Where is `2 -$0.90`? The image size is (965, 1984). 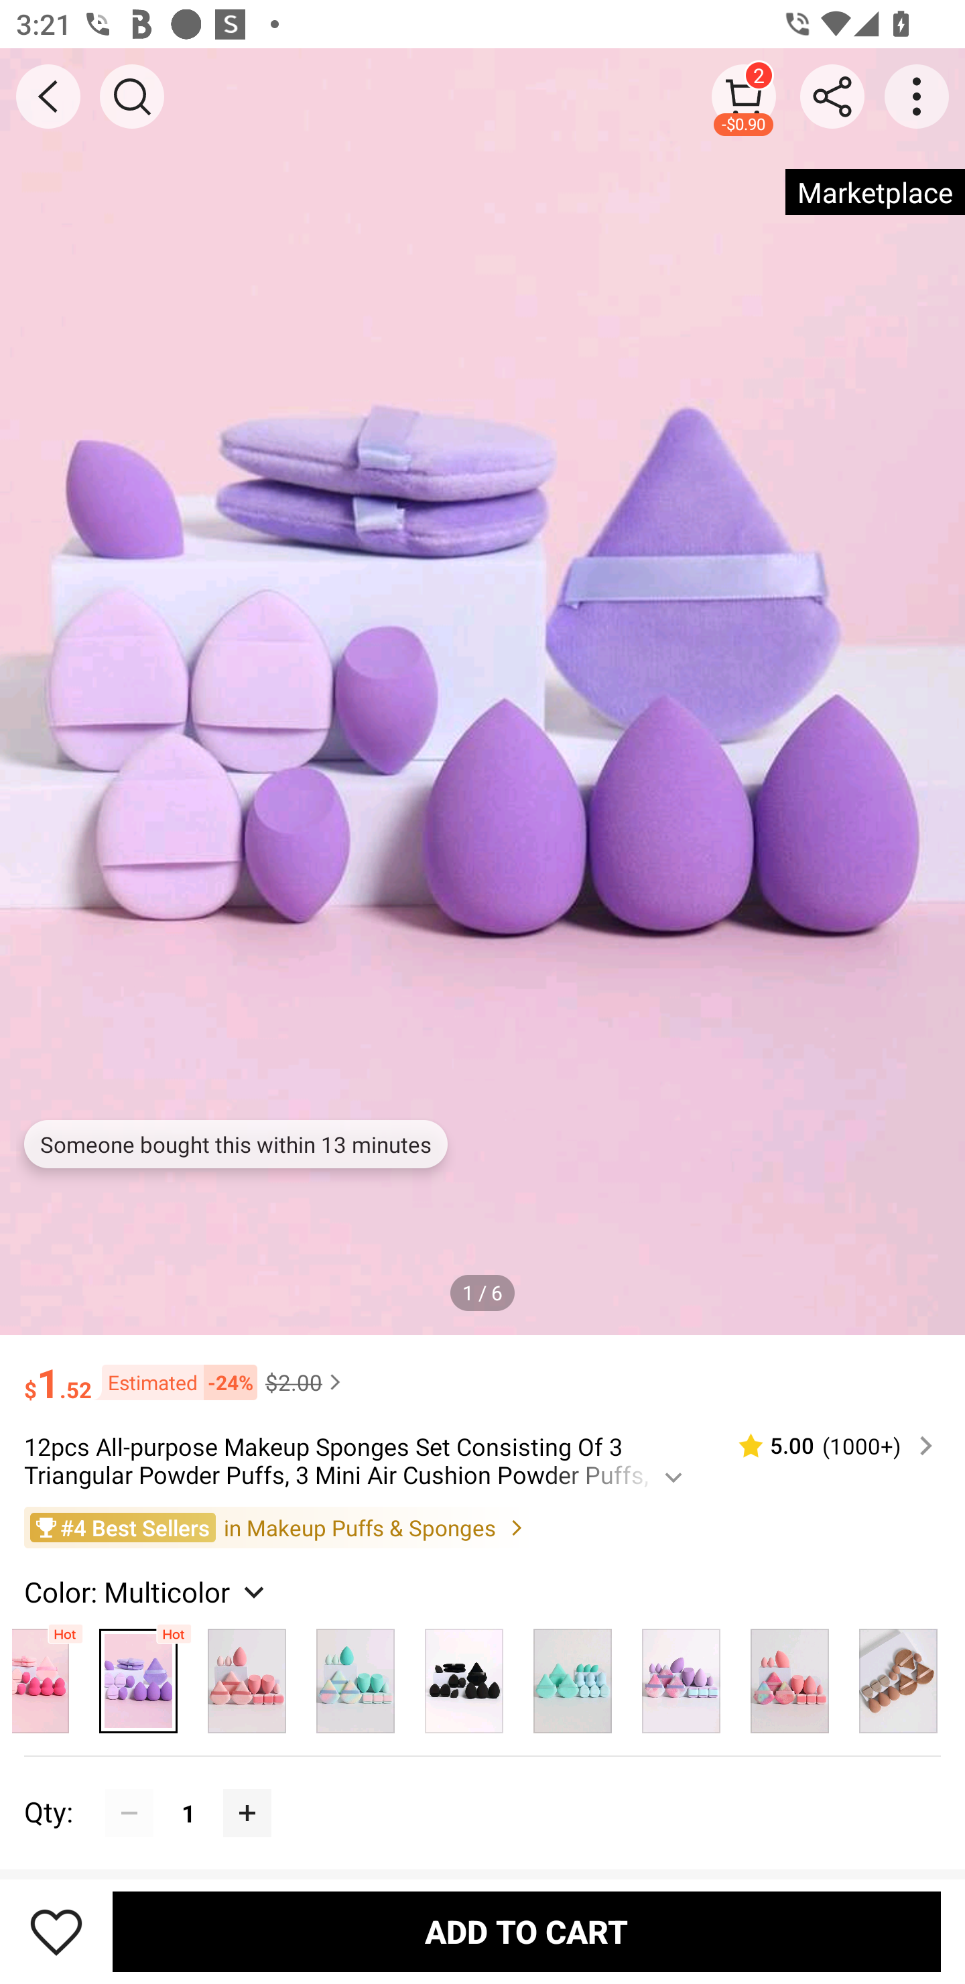 2 -$0.90 is located at coordinates (744, 96).